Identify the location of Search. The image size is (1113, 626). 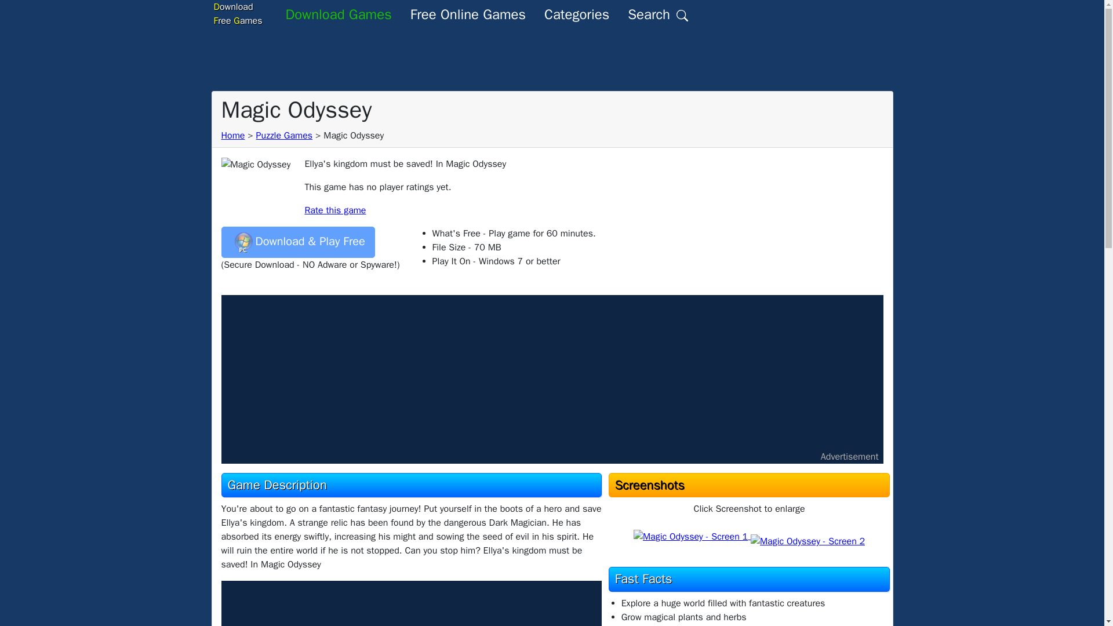
(658, 14).